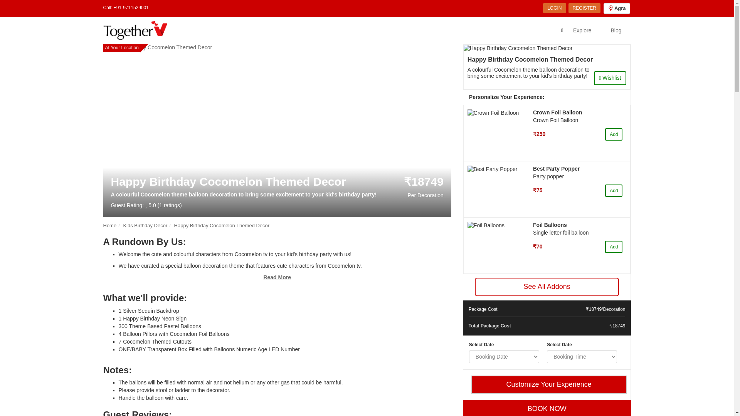  I want to click on Home, so click(110, 225).